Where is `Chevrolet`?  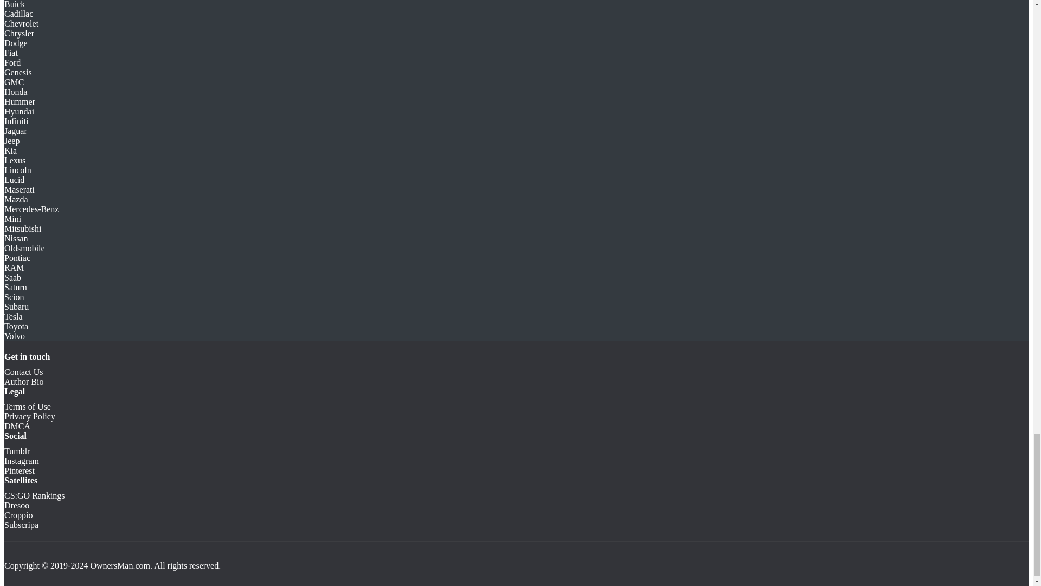
Chevrolet is located at coordinates (21, 23).